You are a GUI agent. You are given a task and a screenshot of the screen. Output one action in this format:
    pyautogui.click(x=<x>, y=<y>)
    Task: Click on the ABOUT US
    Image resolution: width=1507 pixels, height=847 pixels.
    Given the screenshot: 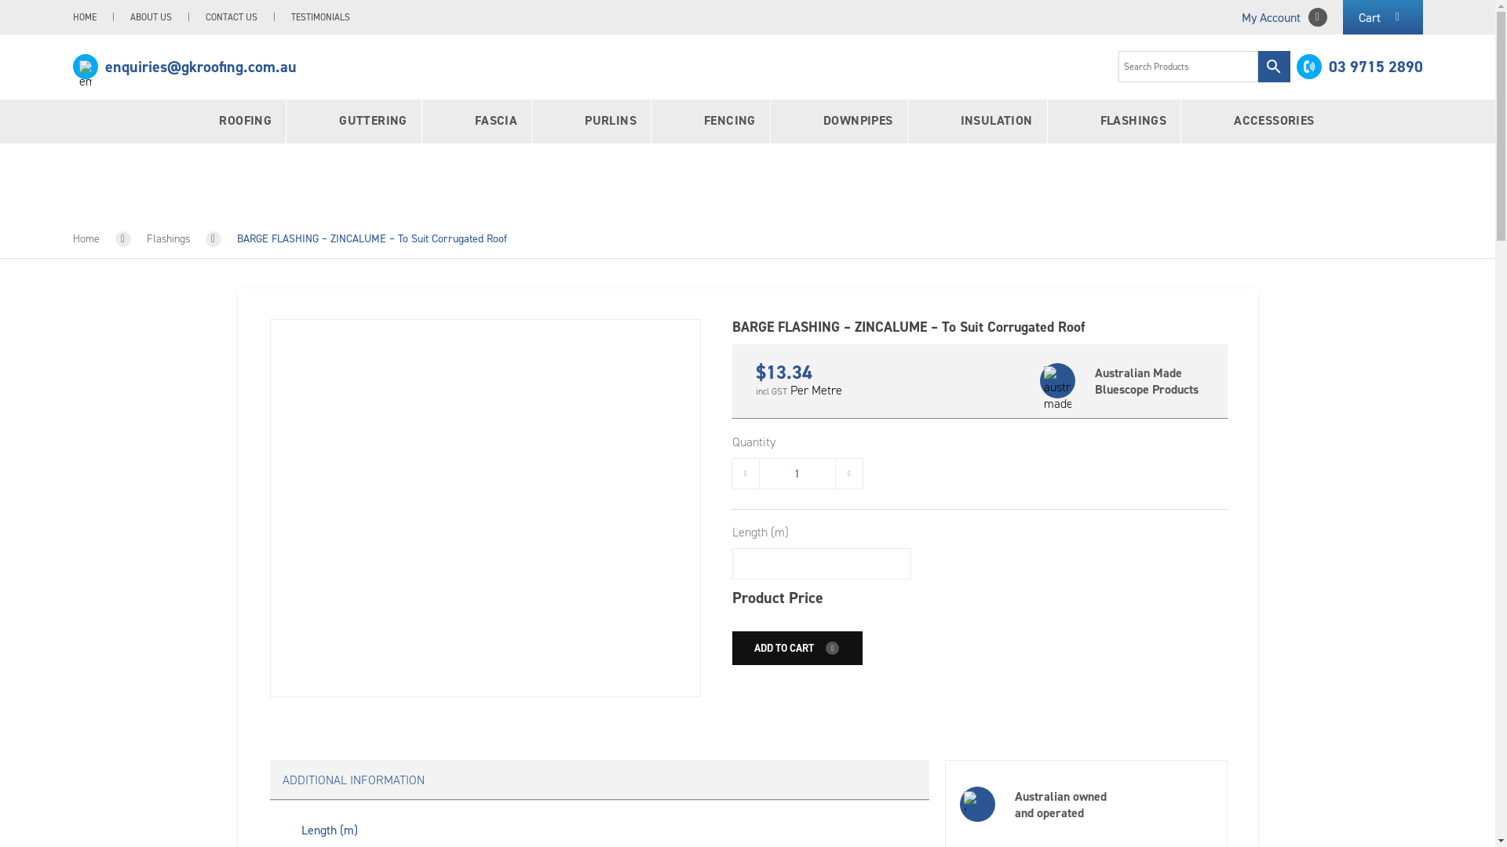 What is the action you would take?
    pyautogui.click(x=151, y=17)
    